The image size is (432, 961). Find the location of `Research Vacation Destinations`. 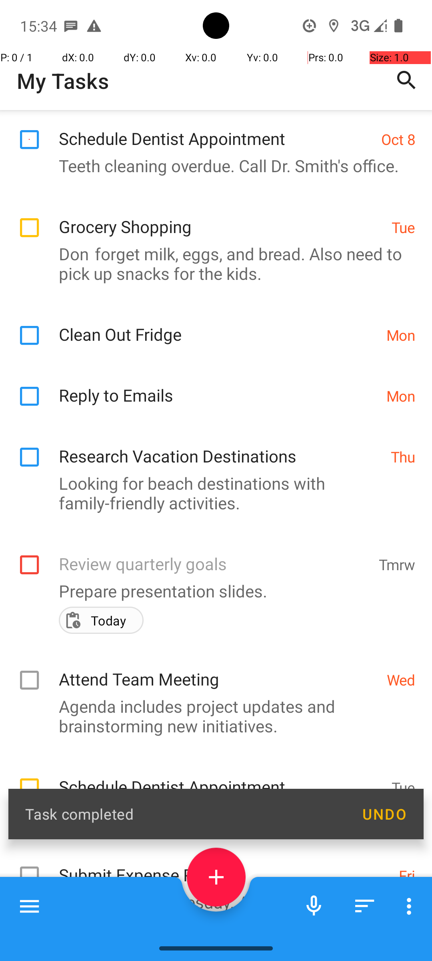

Research Vacation Destinations is located at coordinates (221, 551).